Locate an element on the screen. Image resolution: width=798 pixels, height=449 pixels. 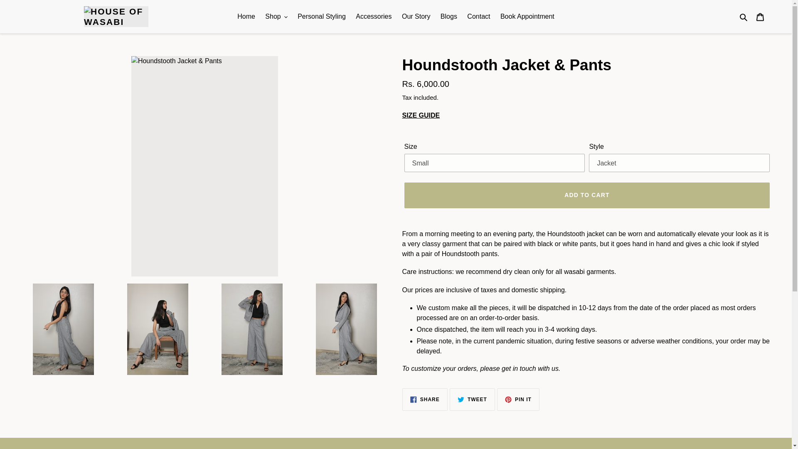
Cart is located at coordinates (760, 17).